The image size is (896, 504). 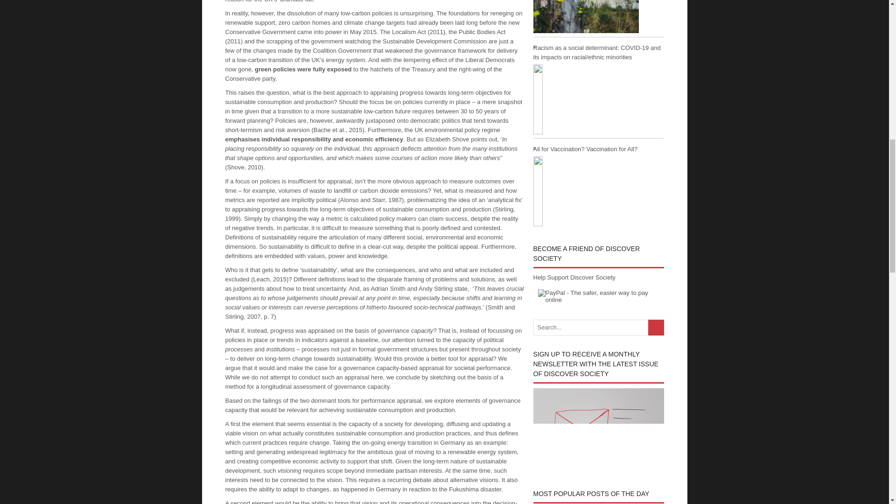 I want to click on green policies were fully exposed, so click(x=302, y=69).